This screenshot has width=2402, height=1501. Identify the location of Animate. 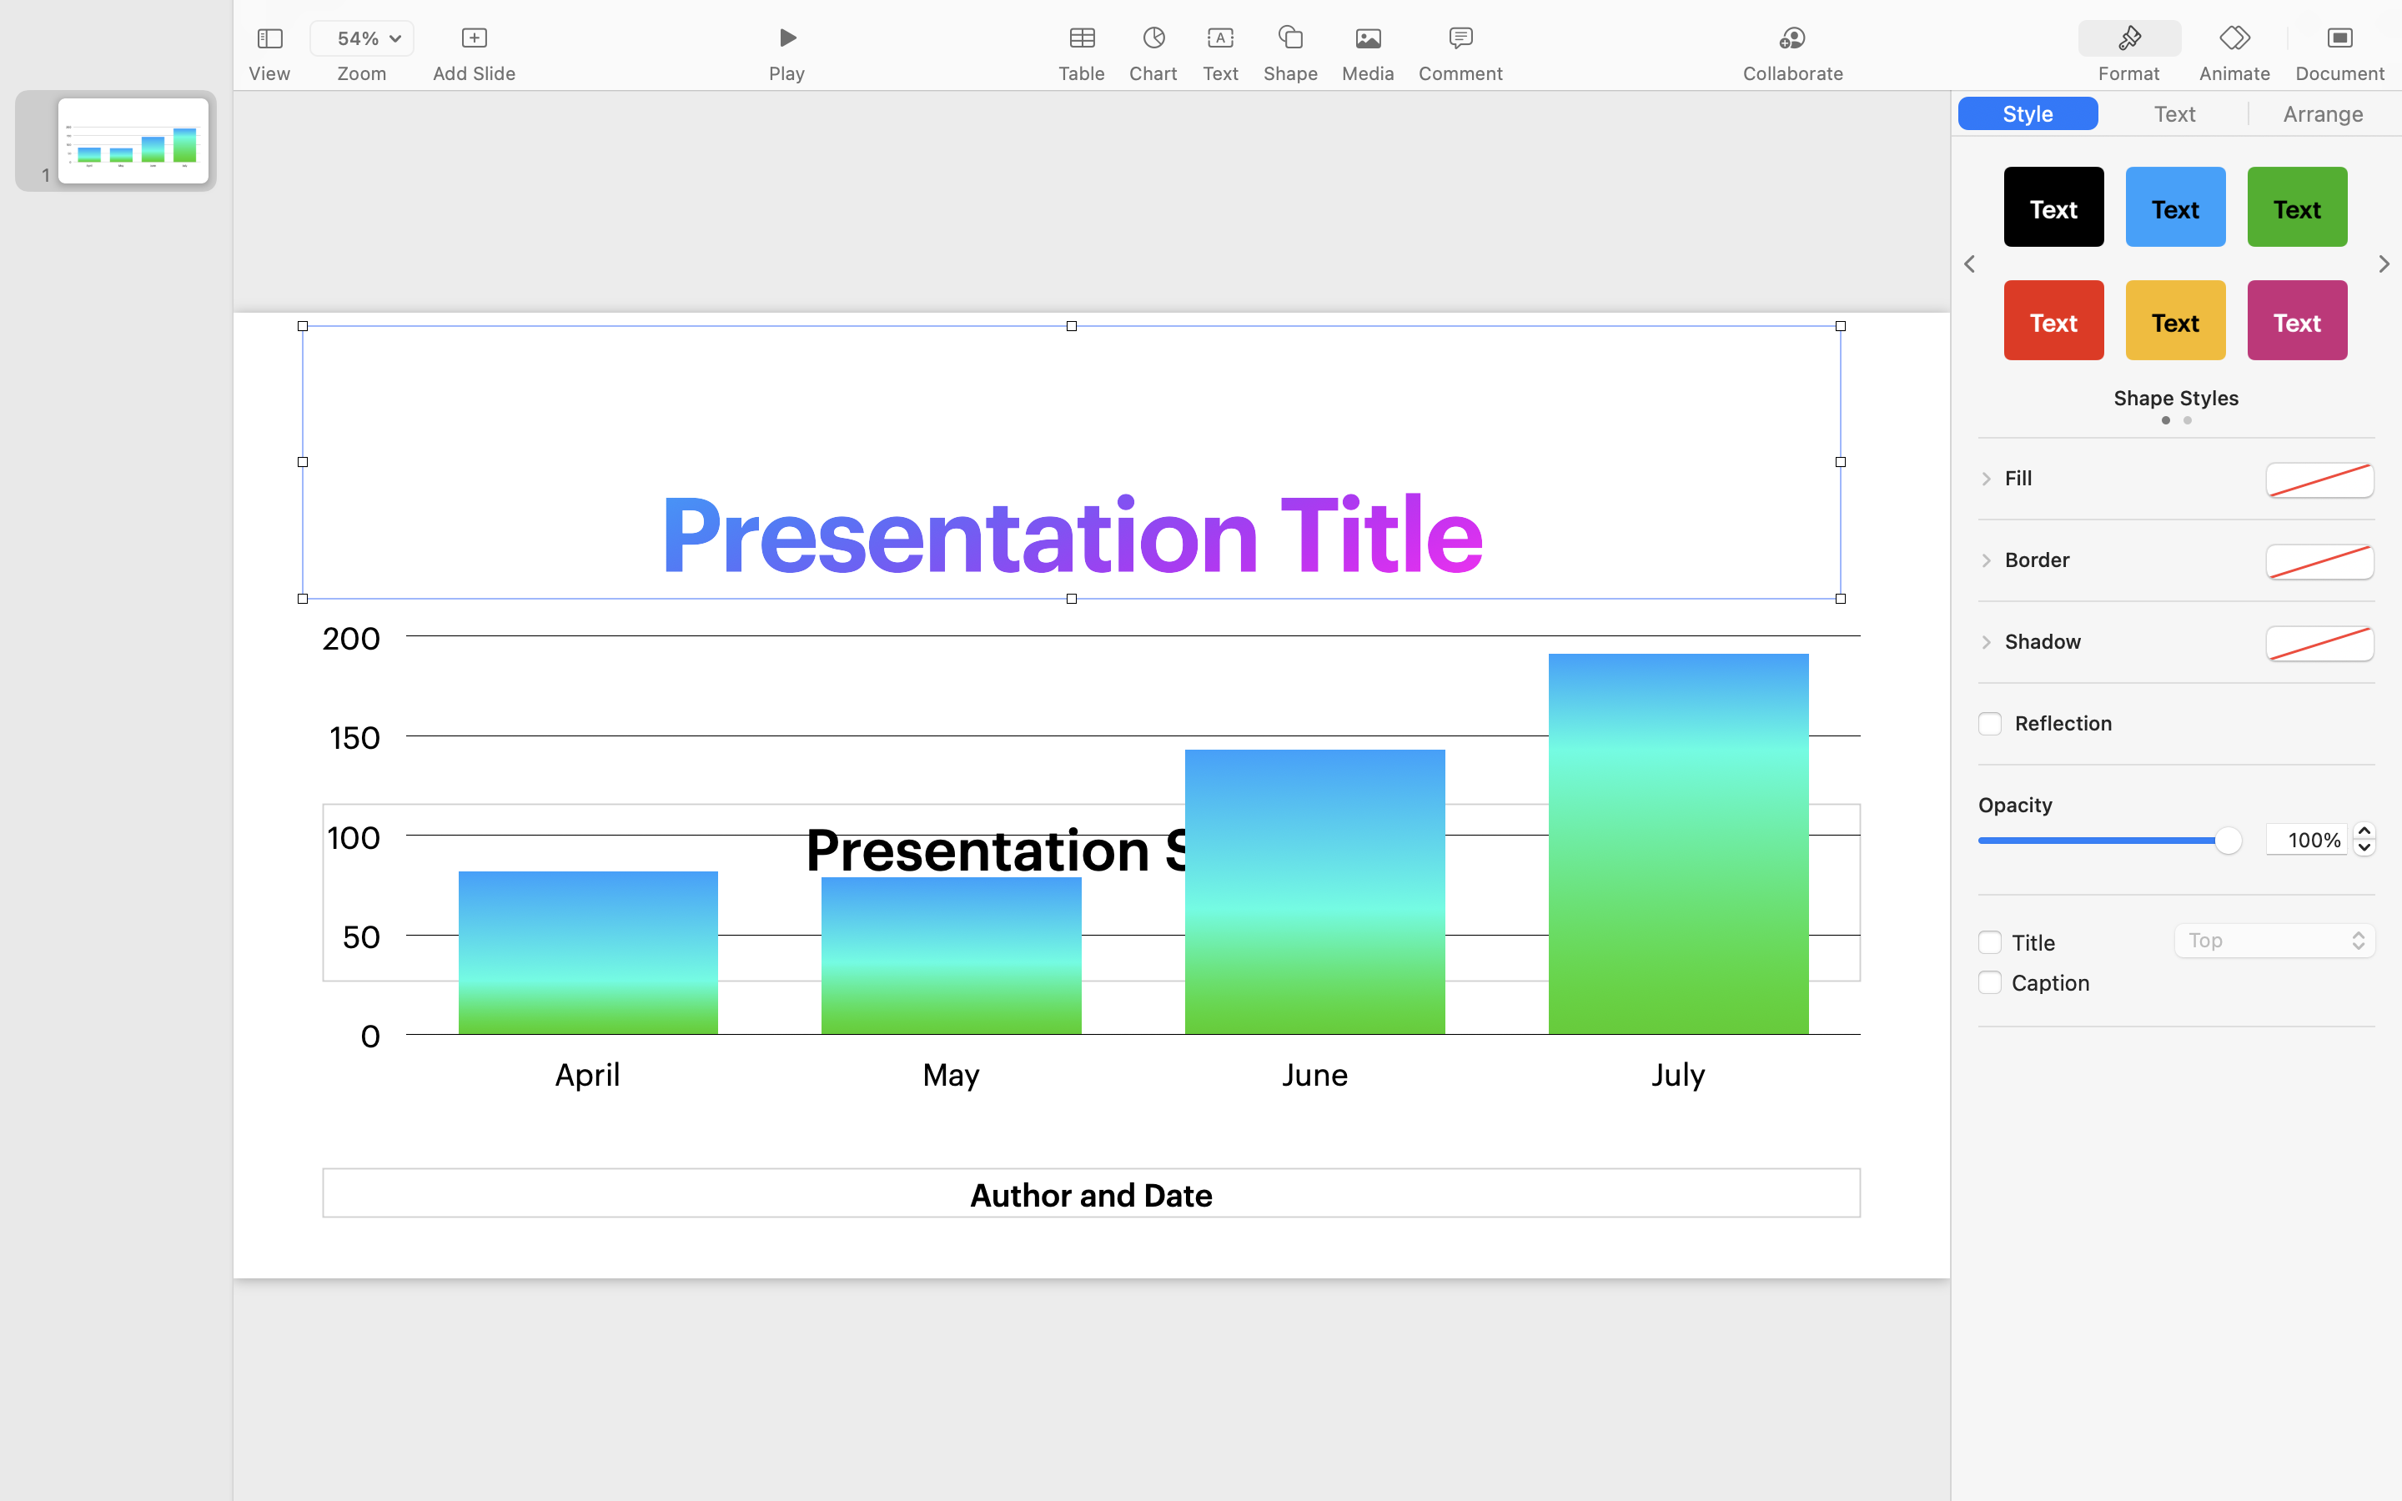
(2234, 73).